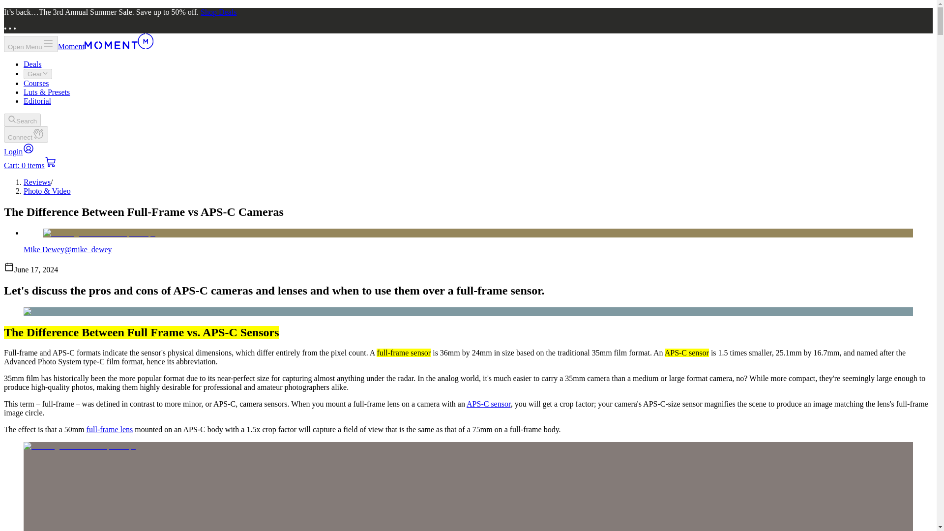 This screenshot has height=531, width=944. I want to click on Courses, so click(36, 83).